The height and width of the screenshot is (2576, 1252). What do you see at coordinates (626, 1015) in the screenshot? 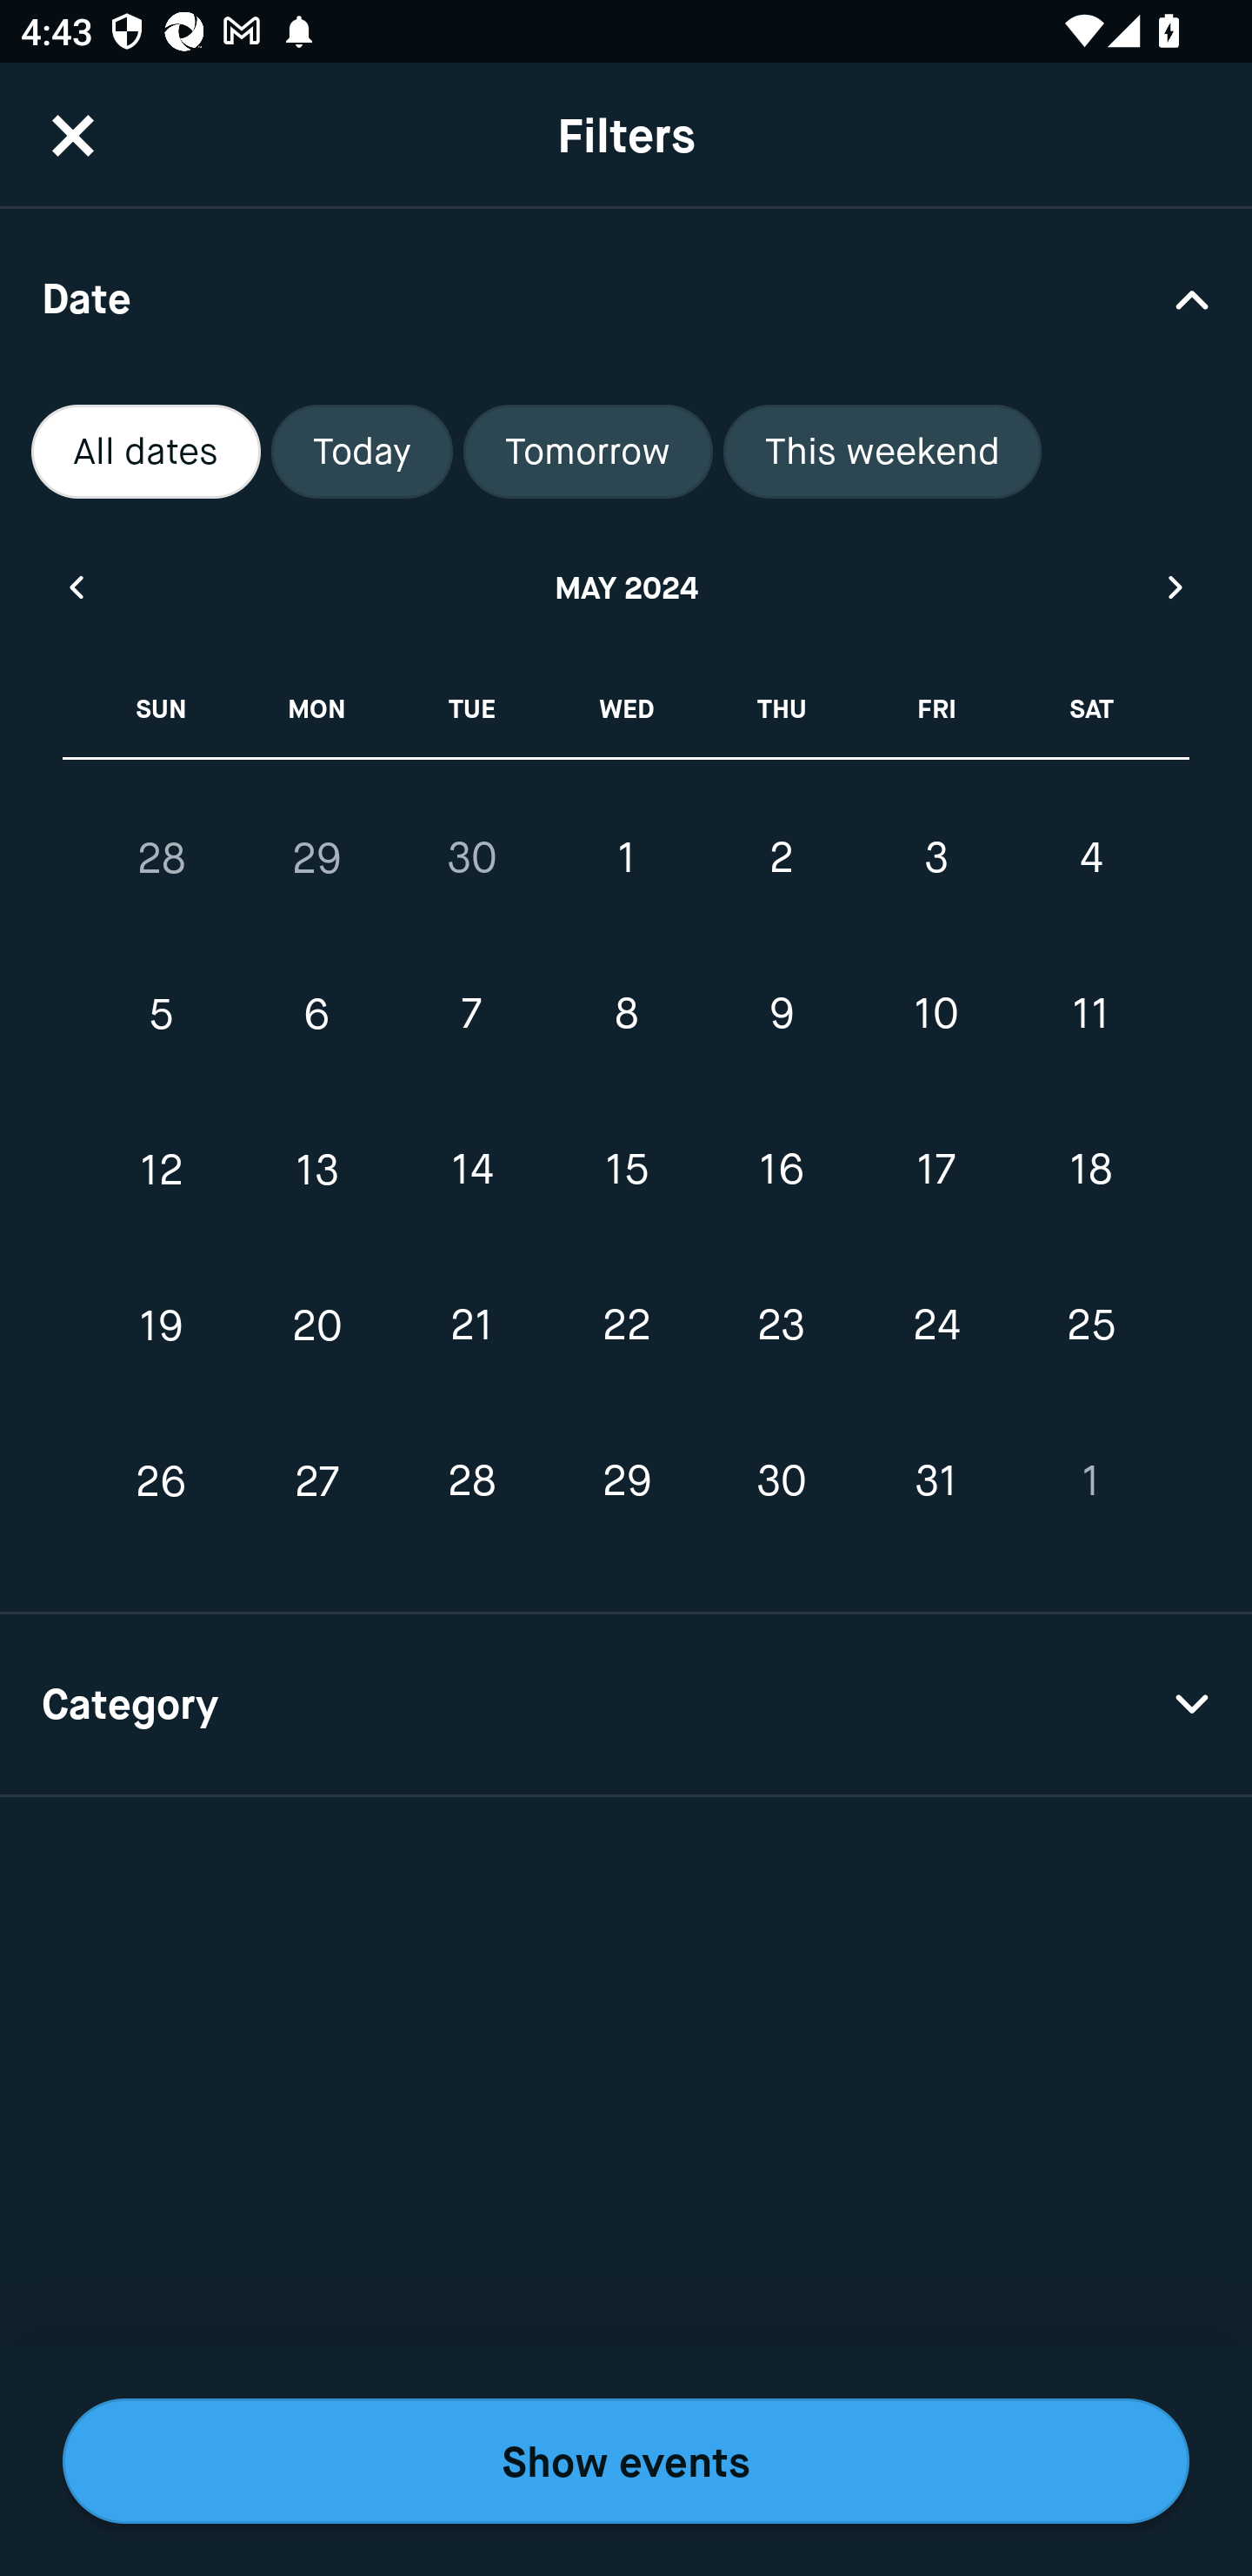
I see `8` at bounding box center [626, 1015].